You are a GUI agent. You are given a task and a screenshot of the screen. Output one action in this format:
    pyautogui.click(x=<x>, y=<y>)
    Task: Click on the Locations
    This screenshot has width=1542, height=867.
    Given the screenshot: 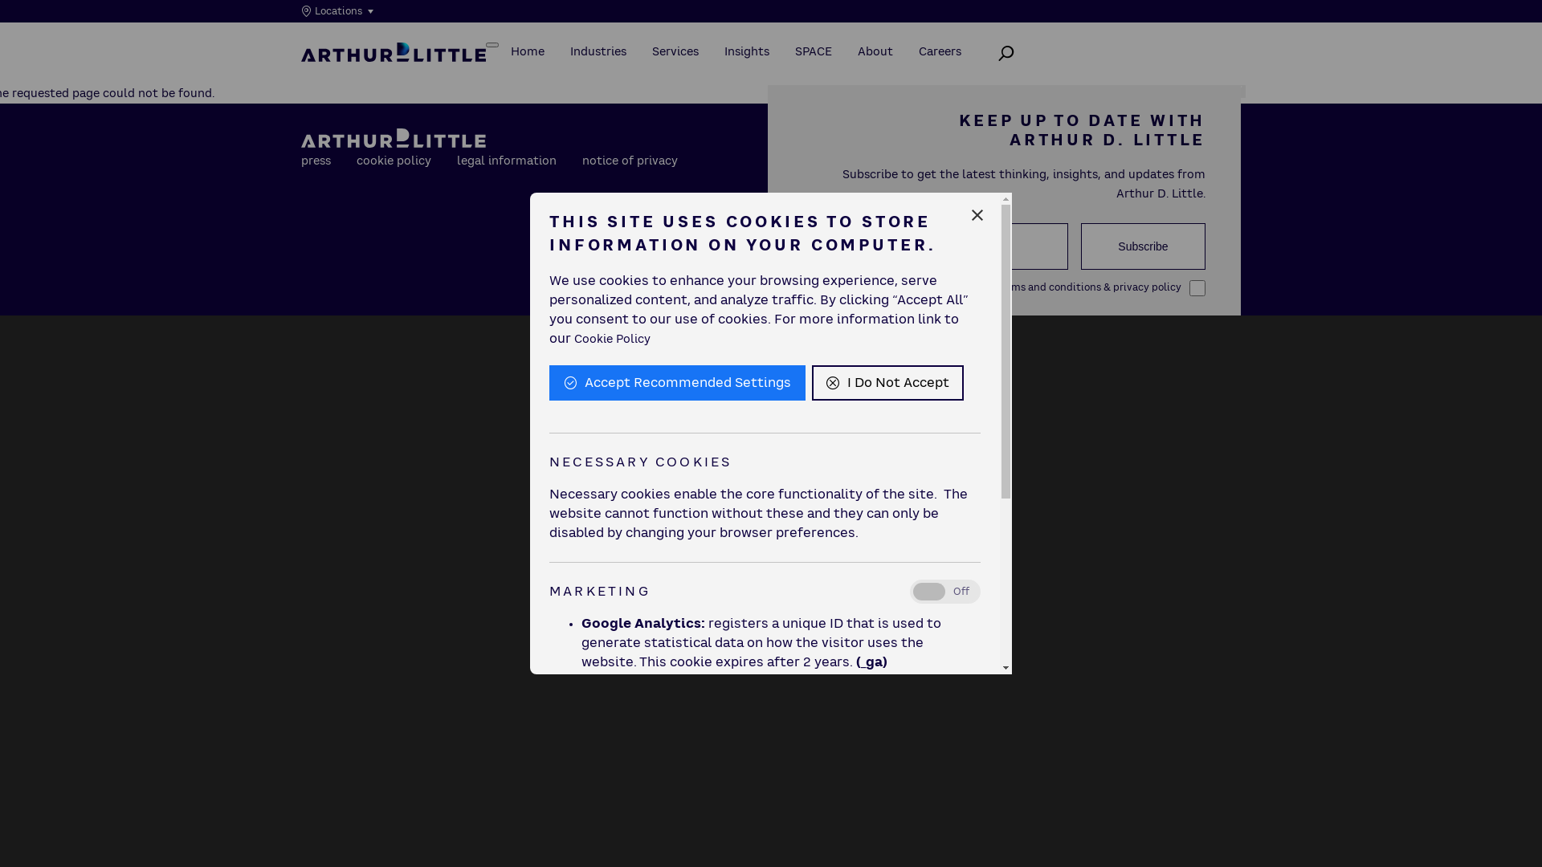 What is the action you would take?
    pyautogui.click(x=331, y=42)
    